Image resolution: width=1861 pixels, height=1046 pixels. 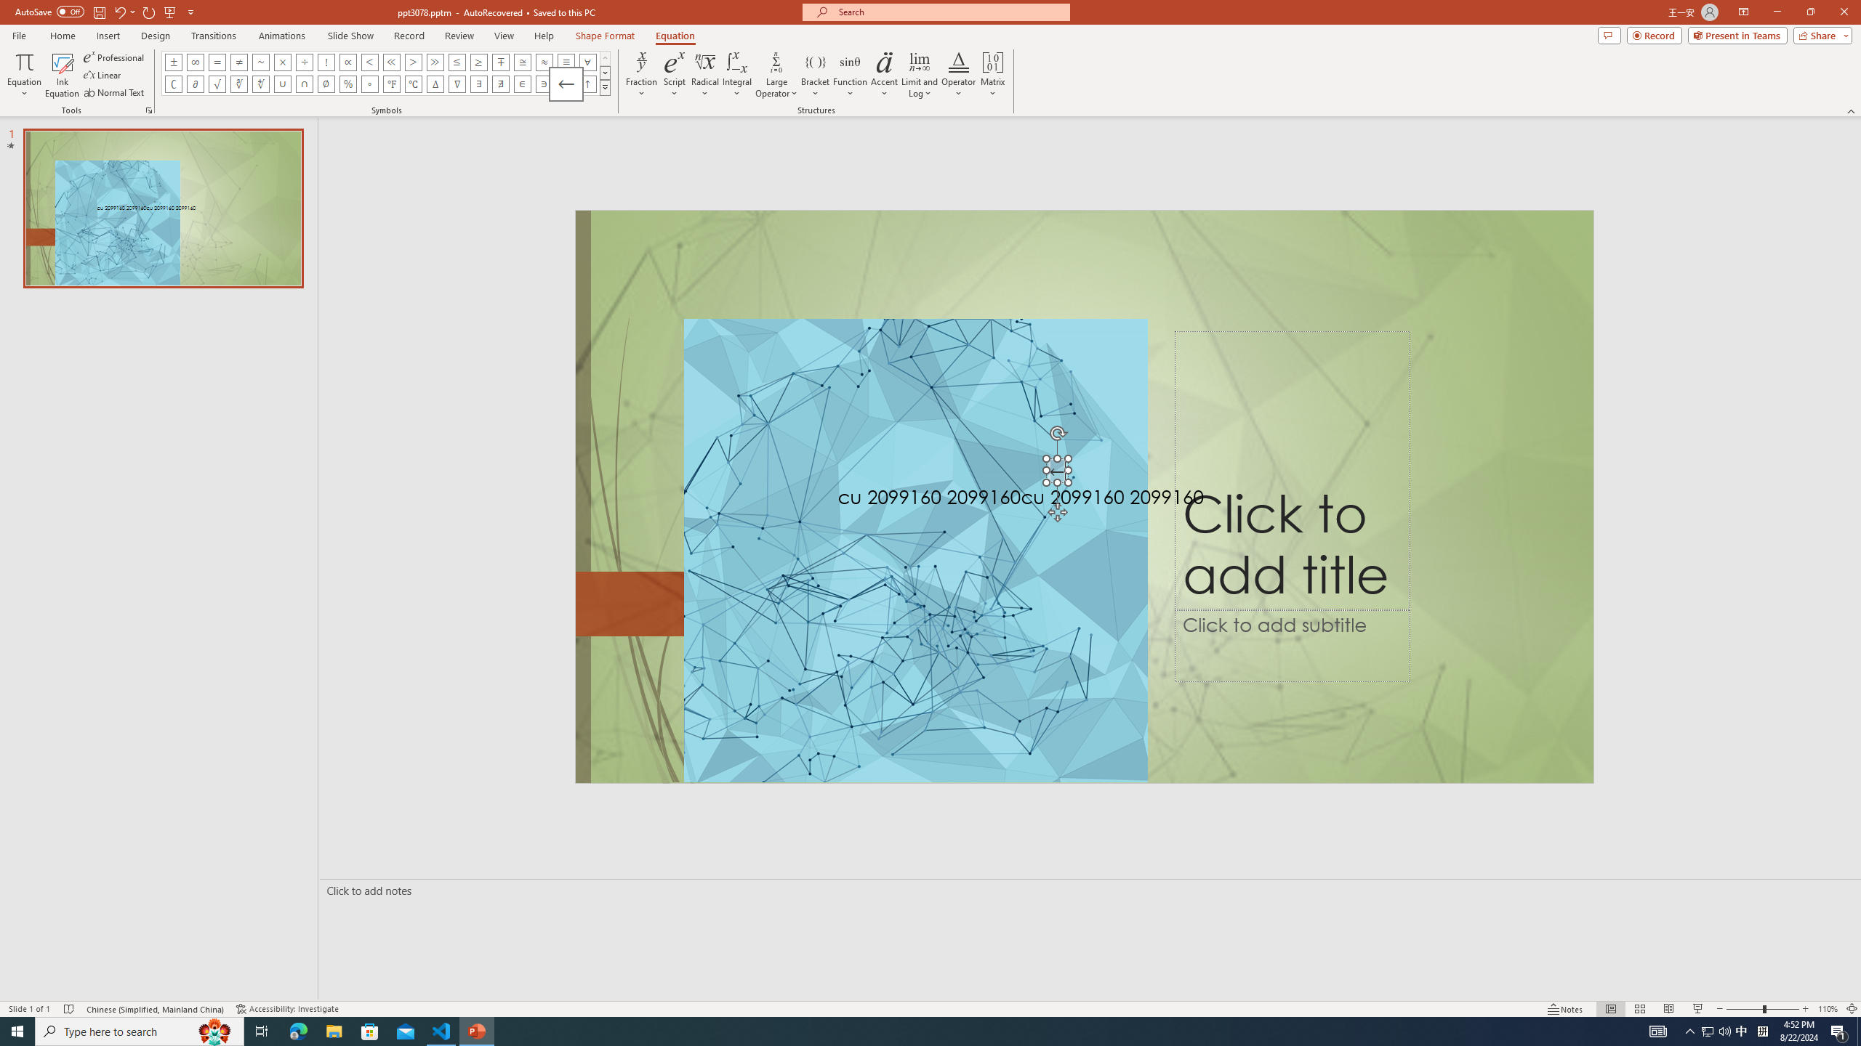 I want to click on Matrix, so click(x=993, y=75).